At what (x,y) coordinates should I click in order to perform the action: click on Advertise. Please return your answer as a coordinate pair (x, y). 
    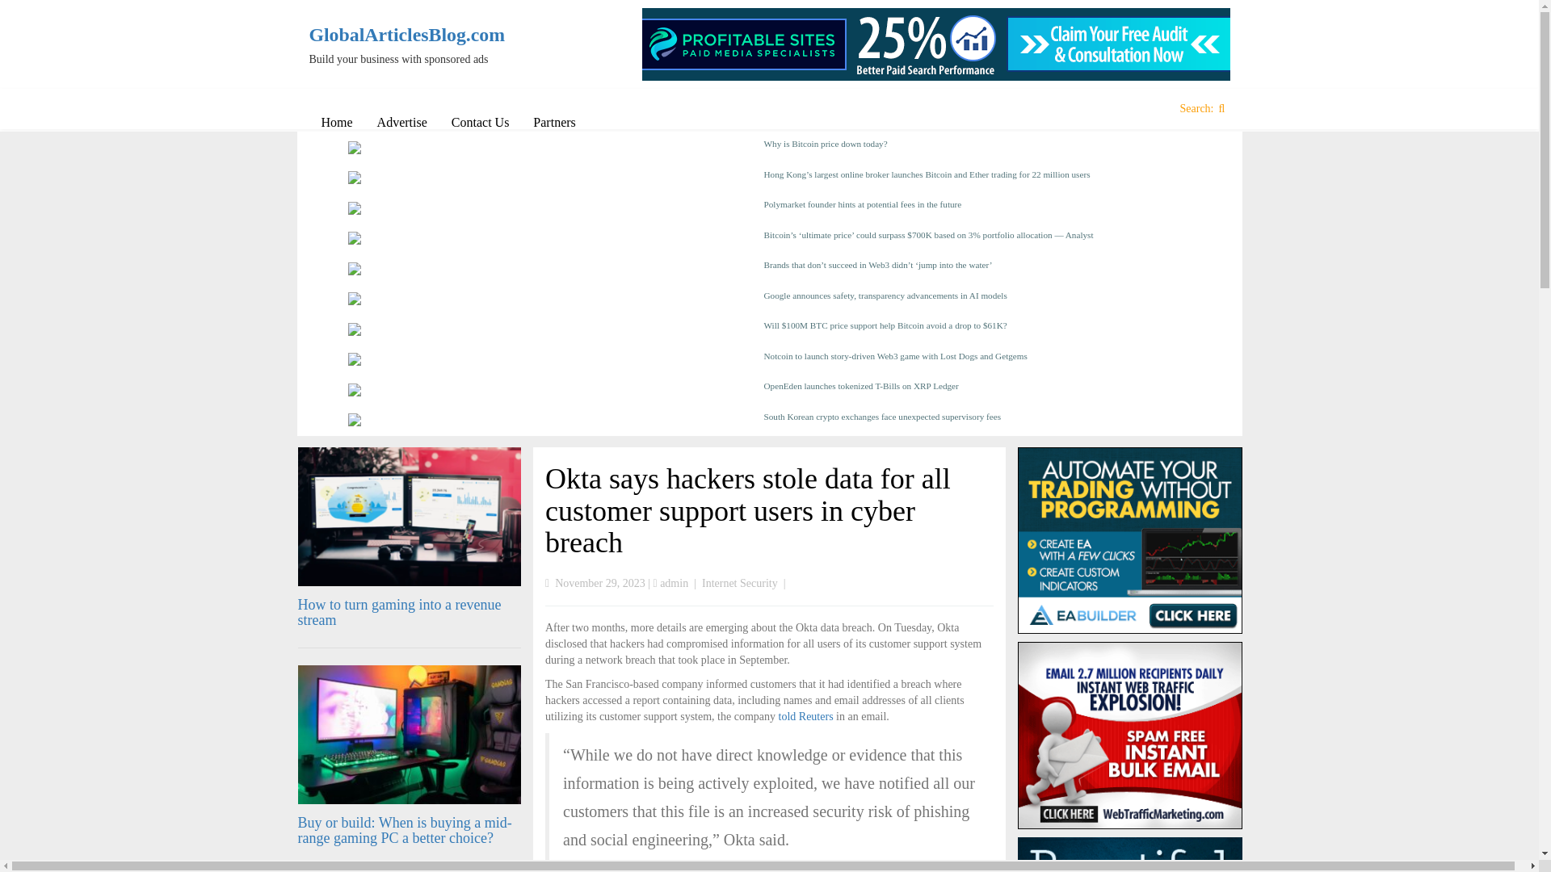
    Looking at the image, I should click on (401, 122).